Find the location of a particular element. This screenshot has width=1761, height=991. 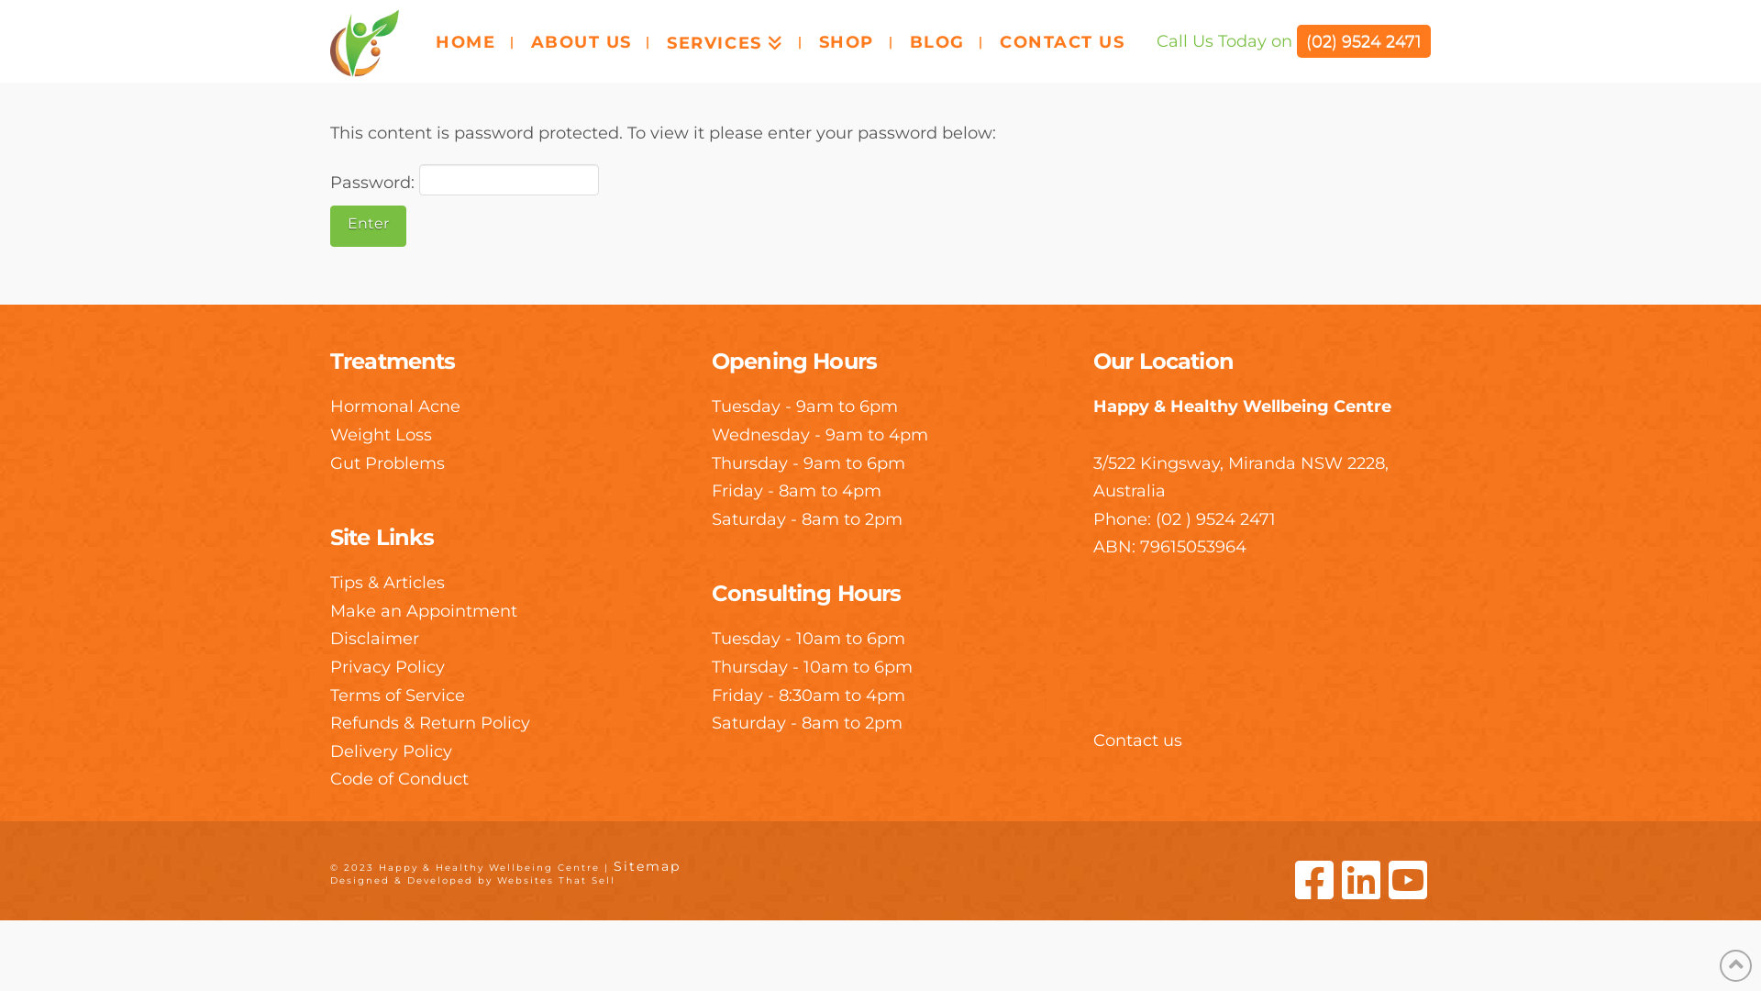

(02 ) 9524 2471 is located at coordinates (1216, 519).